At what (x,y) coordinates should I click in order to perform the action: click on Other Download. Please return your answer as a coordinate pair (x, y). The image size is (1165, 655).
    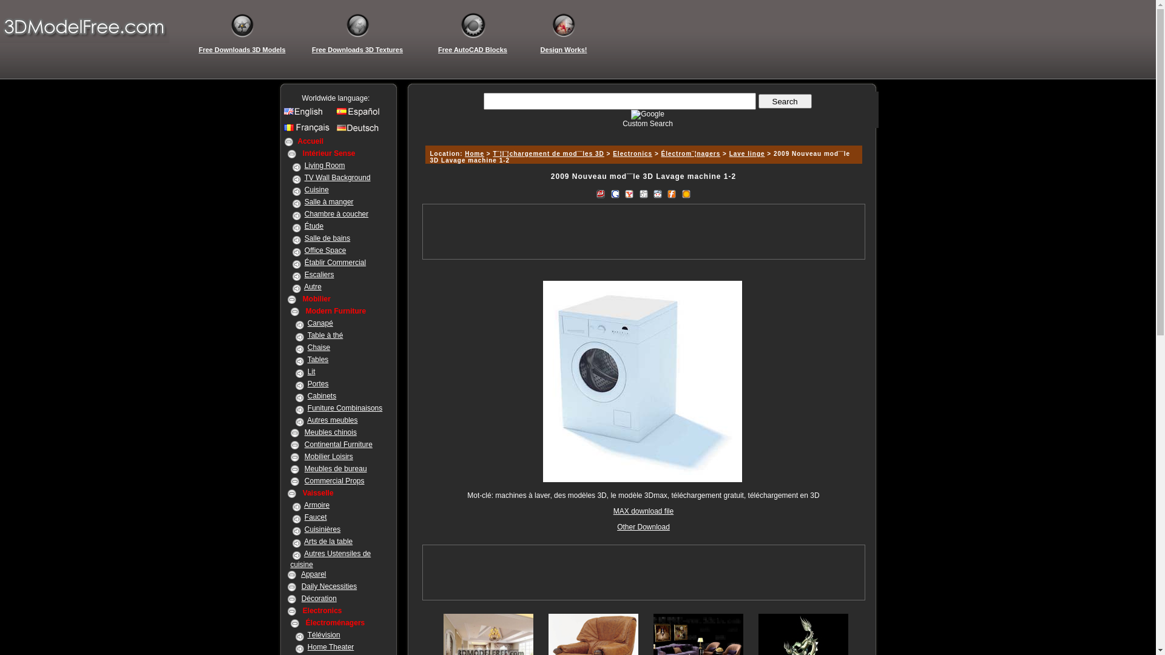
    Looking at the image, I should click on (643, 527).